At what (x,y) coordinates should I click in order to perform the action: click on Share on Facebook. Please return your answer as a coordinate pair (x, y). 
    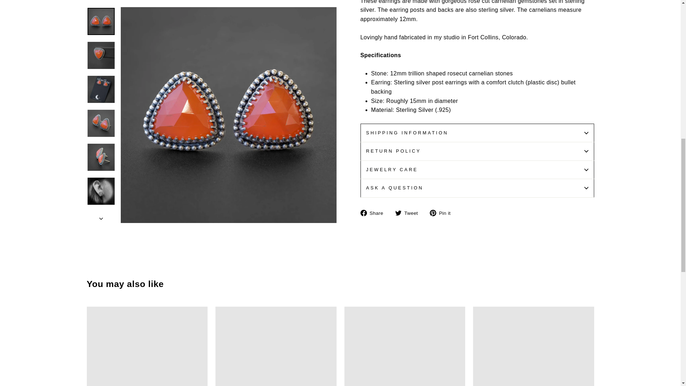
    Looking at the image, I should click on (374, 213).